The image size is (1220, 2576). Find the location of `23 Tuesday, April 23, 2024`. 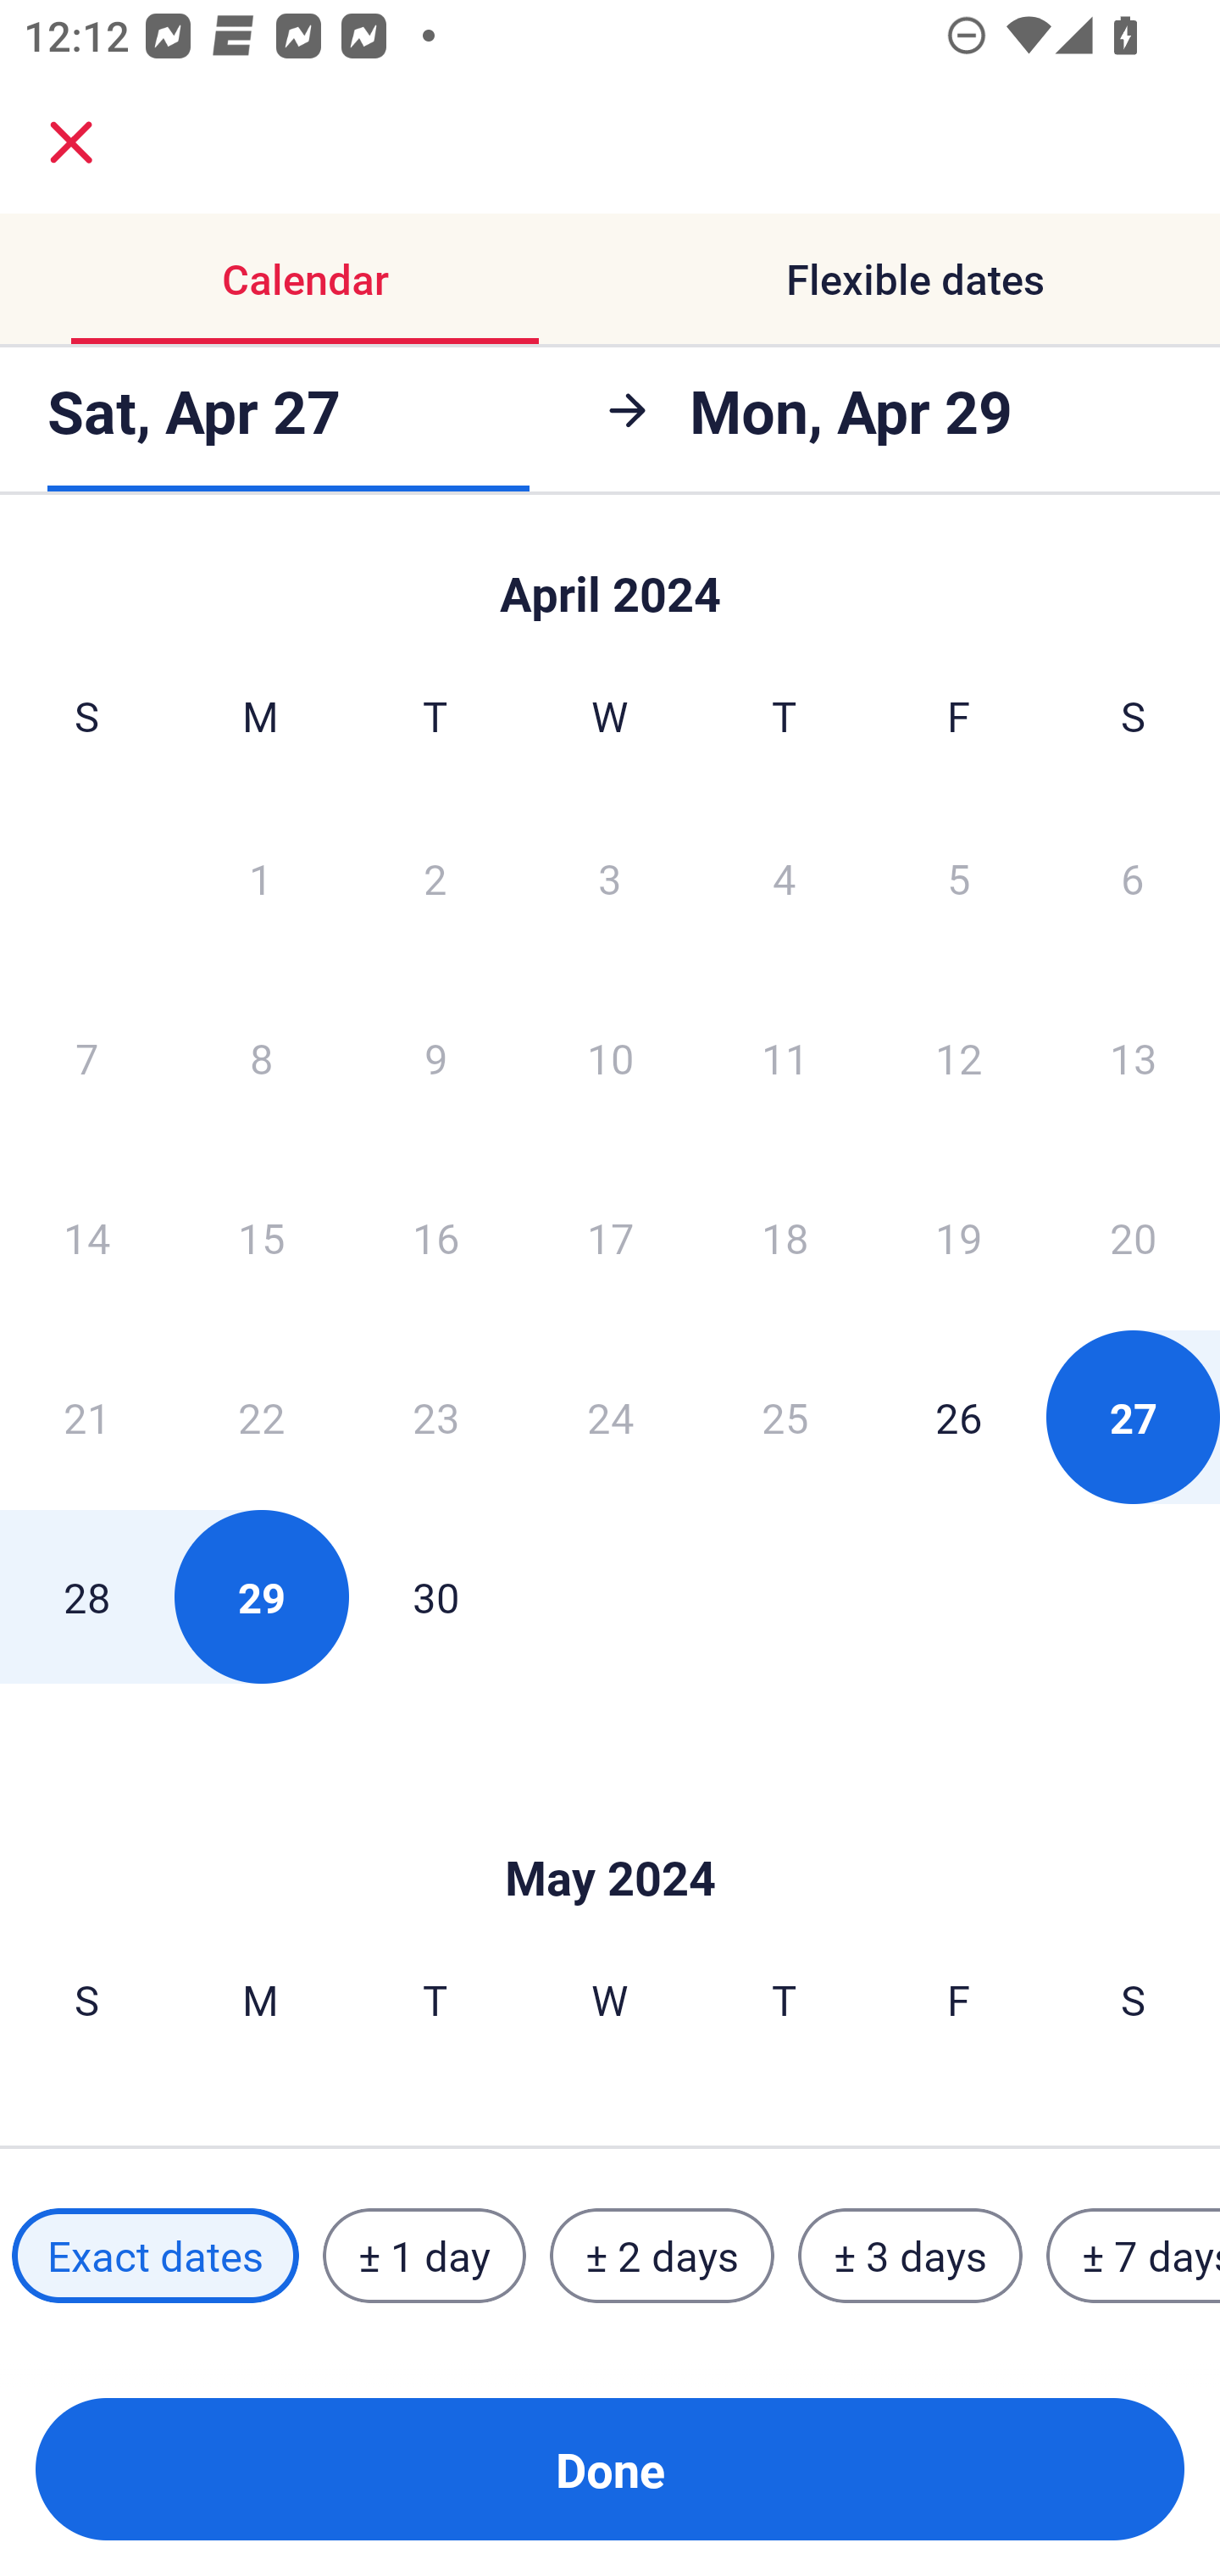

23 Tuesday, April 23, 2024 is located at coordinates (435, 1417).